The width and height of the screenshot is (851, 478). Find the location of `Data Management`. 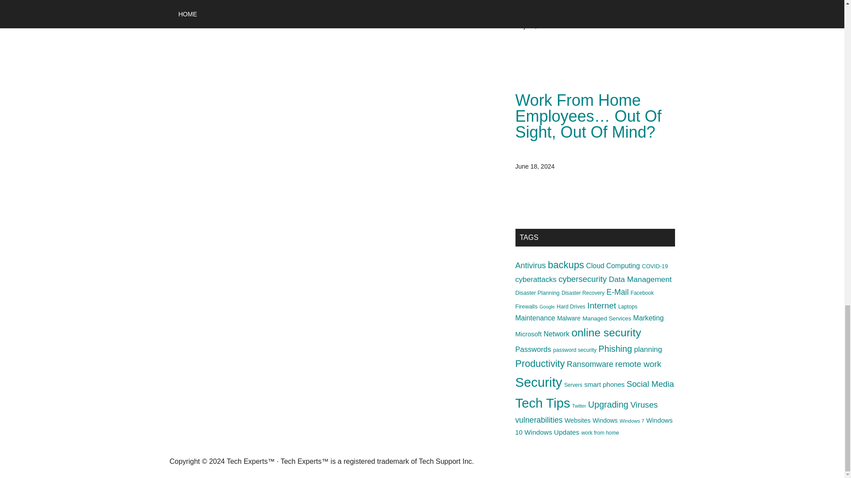

Data Management is located at coordinates (640, 279).